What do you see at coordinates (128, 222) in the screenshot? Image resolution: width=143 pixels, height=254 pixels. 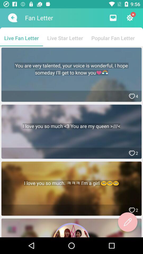 I see `tap icon below the i love you app` at bounding box center [128, 222].